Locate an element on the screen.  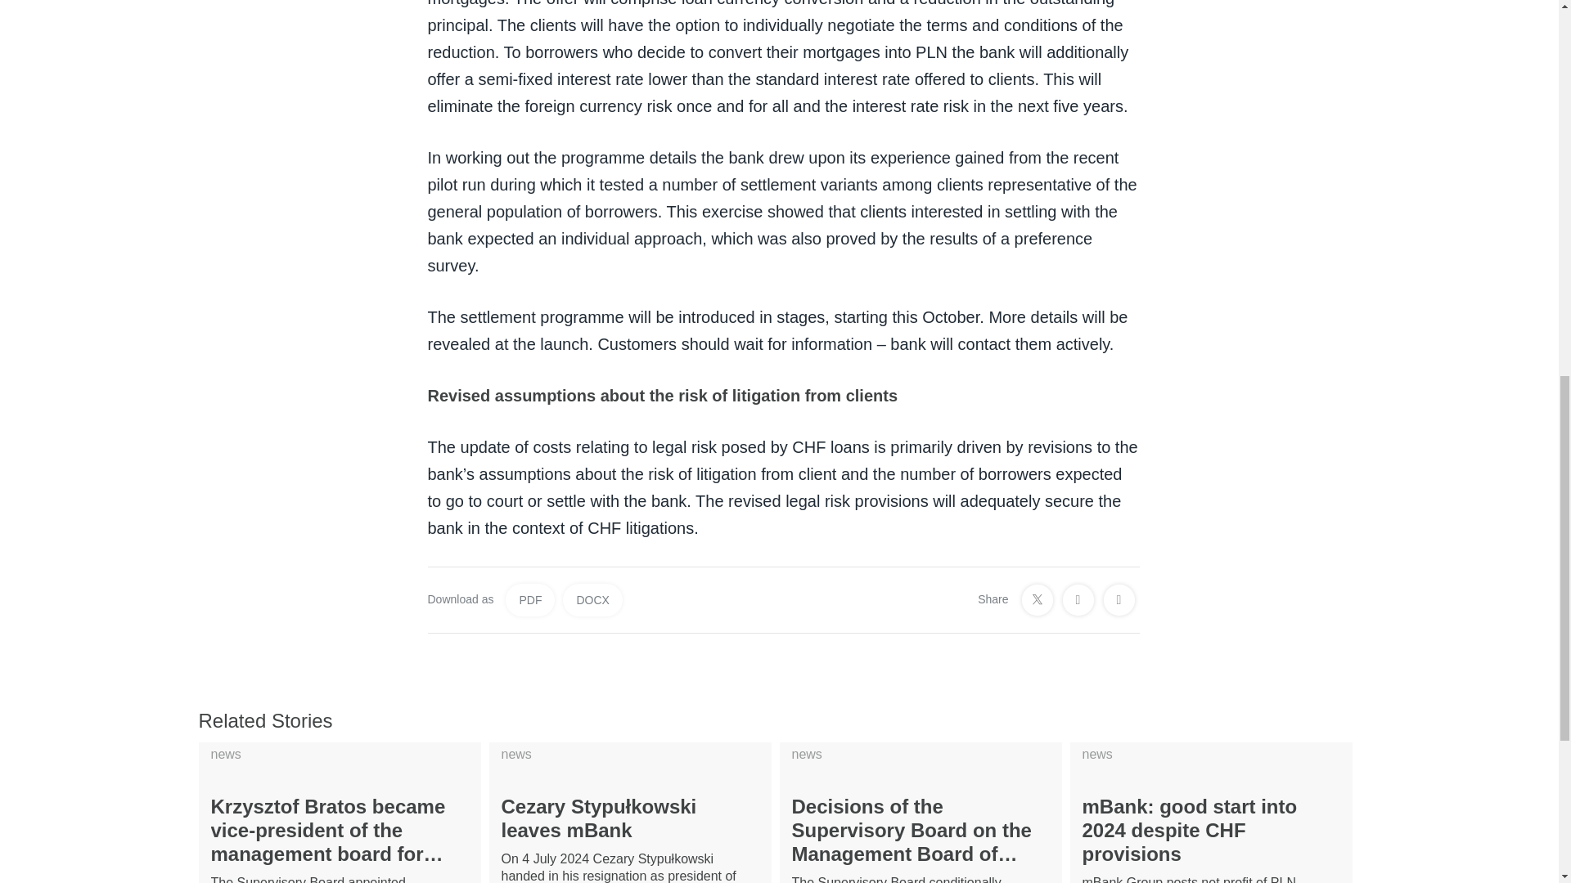
DOCX is located at coordinates (592, 599).